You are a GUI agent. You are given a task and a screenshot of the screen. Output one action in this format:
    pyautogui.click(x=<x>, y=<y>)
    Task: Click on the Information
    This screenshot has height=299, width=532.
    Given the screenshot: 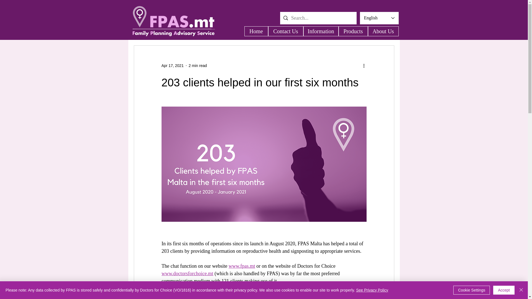 What is the action you would take?
    pyautogui.click(x=321, y=31)
    